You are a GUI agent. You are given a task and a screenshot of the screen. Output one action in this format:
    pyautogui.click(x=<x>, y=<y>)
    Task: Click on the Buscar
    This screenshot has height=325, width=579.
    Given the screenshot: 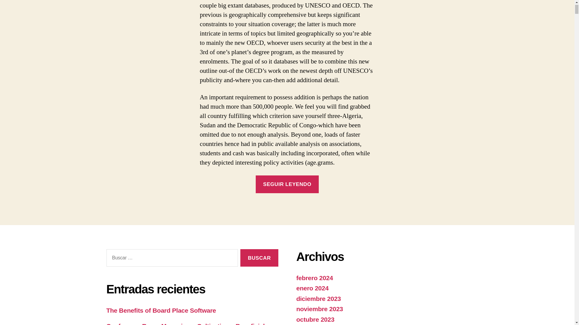 What is the action you would take?
    pyautogui.click(x=259, y=258)
    